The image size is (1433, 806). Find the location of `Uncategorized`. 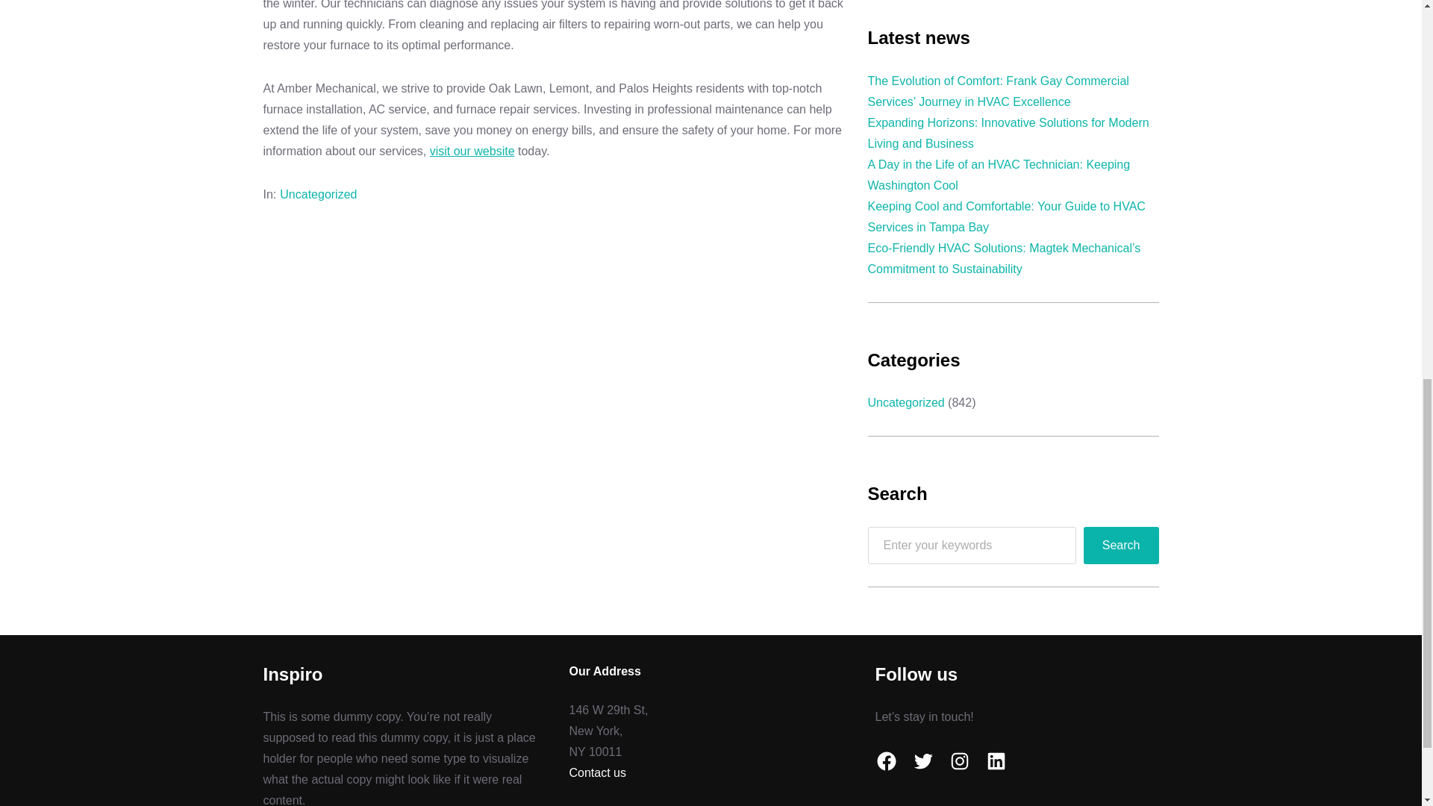

Uncategorized is located at coordinates (318, 194).